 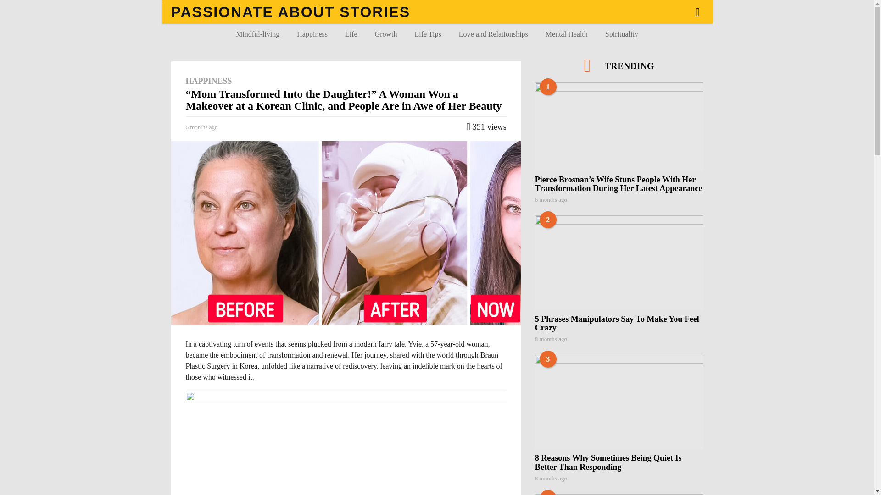 I want to click on Life, so click(x=351, y=34).